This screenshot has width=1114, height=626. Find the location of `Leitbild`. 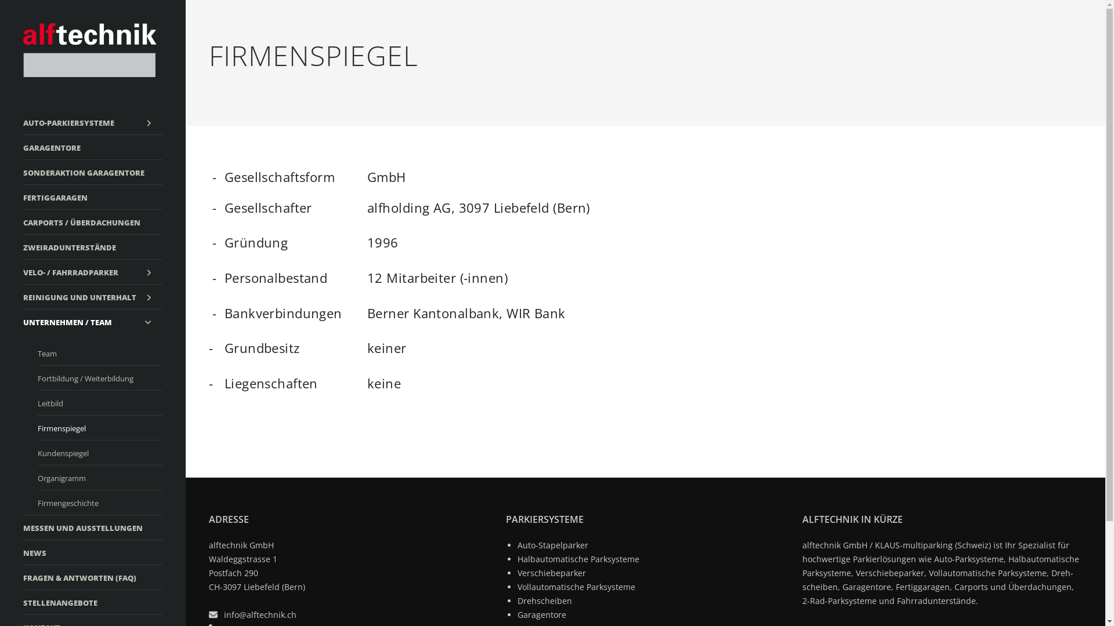

Leitbild is located at coordinates (100, 403).